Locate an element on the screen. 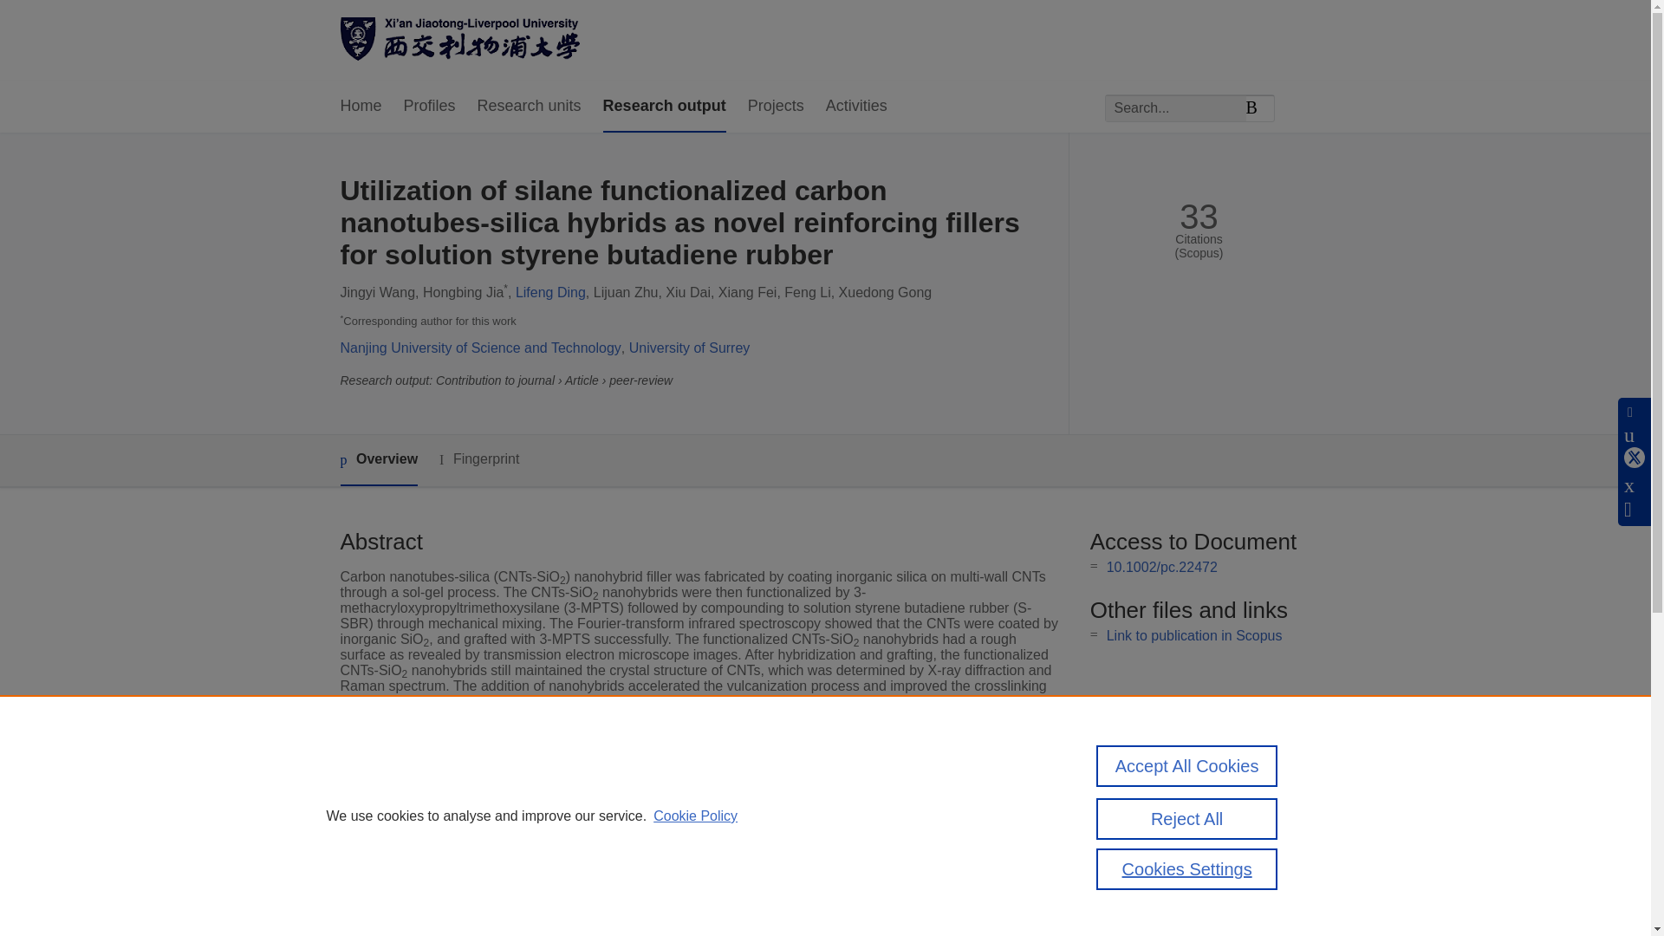 The image size is (1664, 936). Research units is located at coordinates (529, 107).